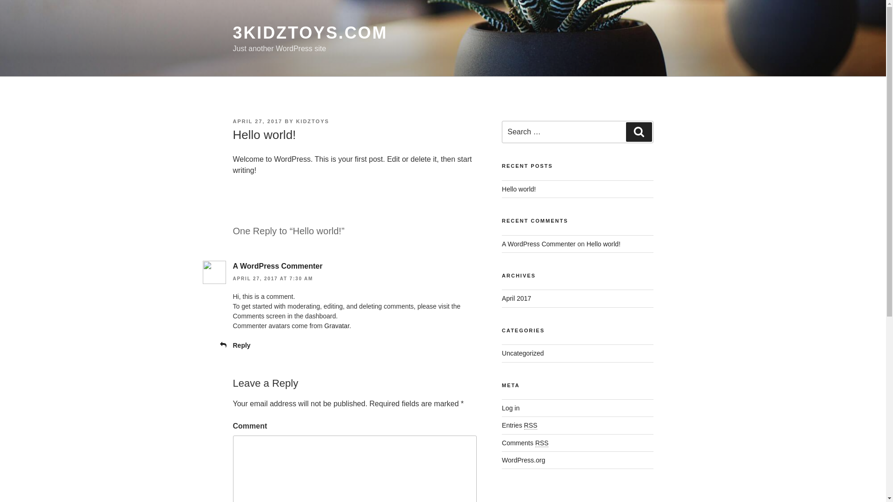 Image resolution: width=893 pixels, height=502 pixels. Describe the element at coordinates (277, 266) in the screenshot. I see `A WordPress Commenter` at that location.